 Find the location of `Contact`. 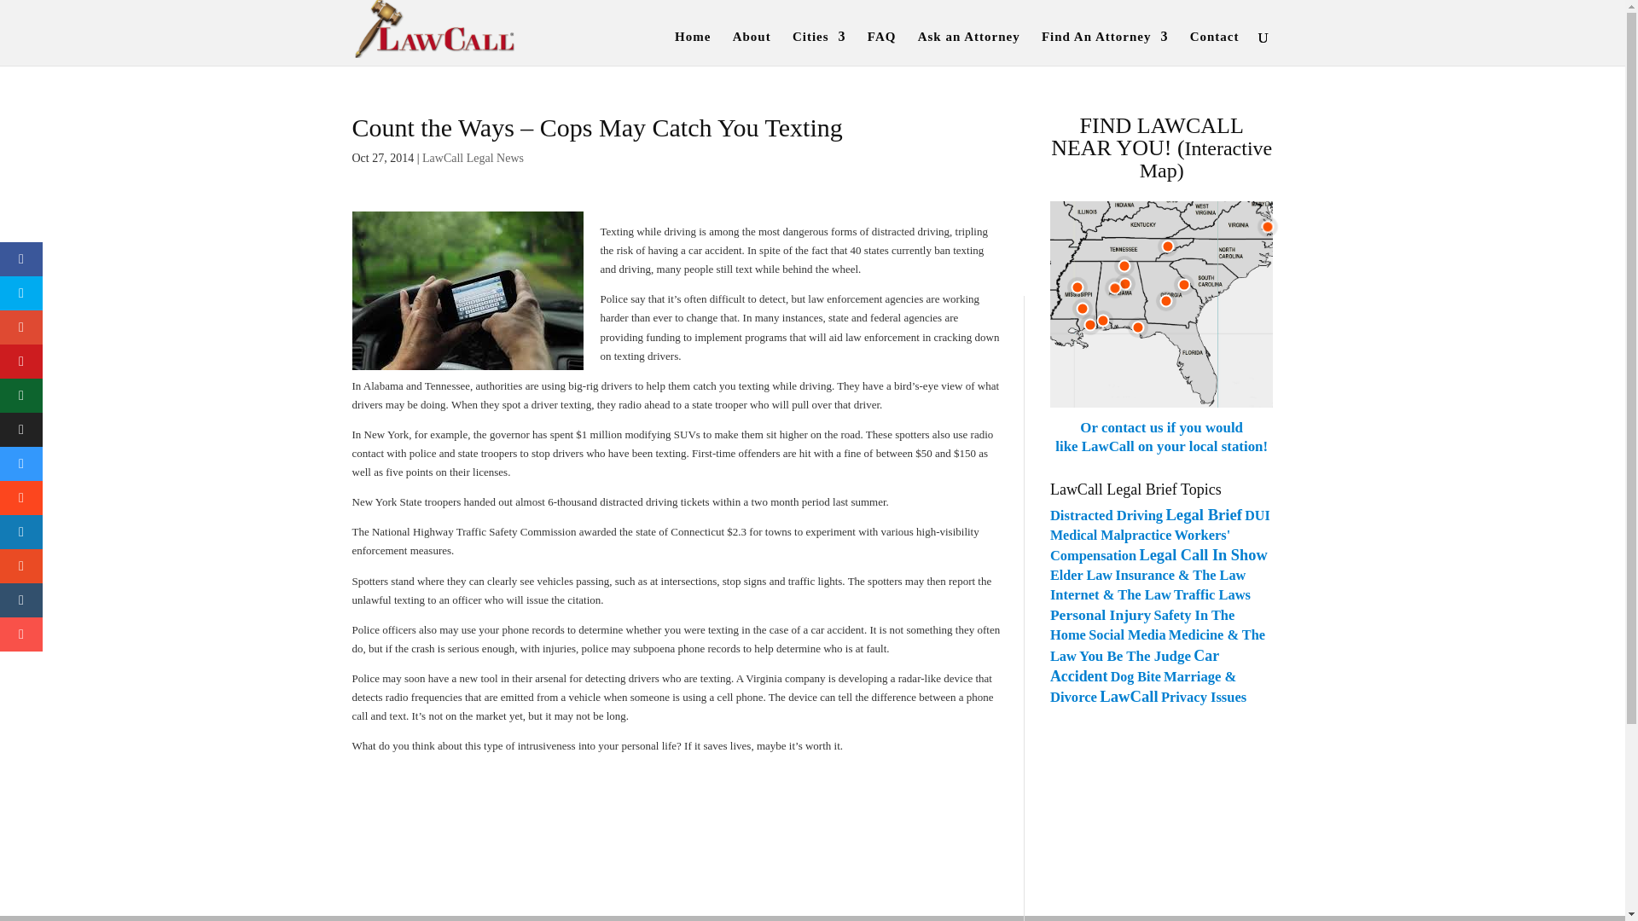

Contact is located at coordinates (1215, 48).